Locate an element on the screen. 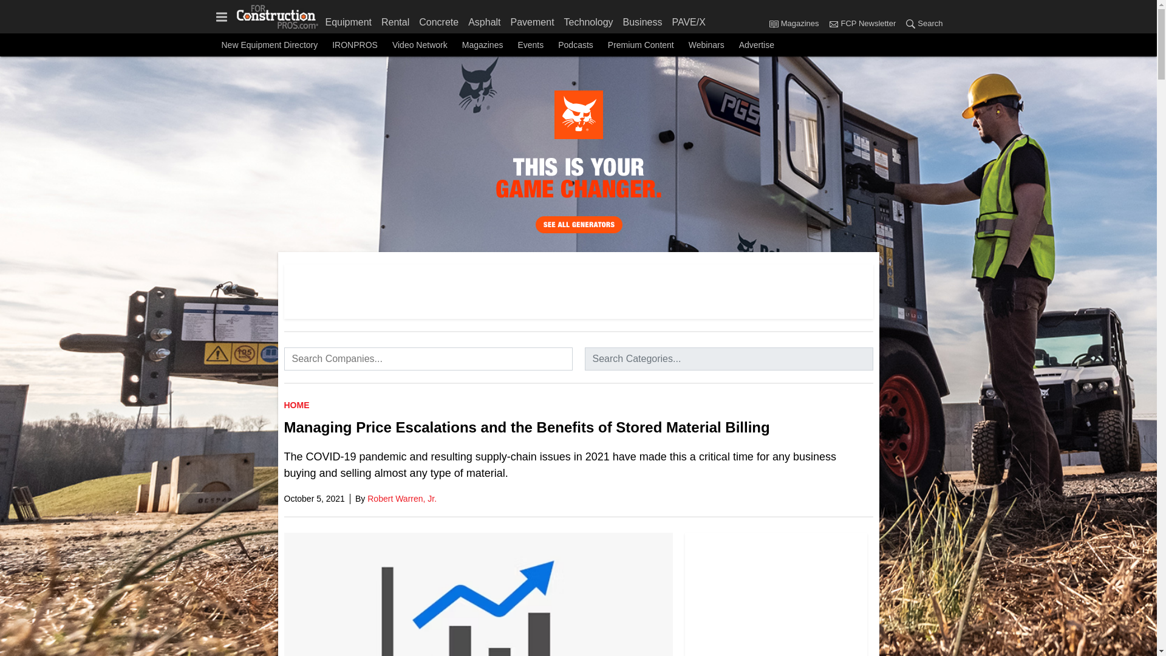  Premium Content is located at coordinates (640, 45).